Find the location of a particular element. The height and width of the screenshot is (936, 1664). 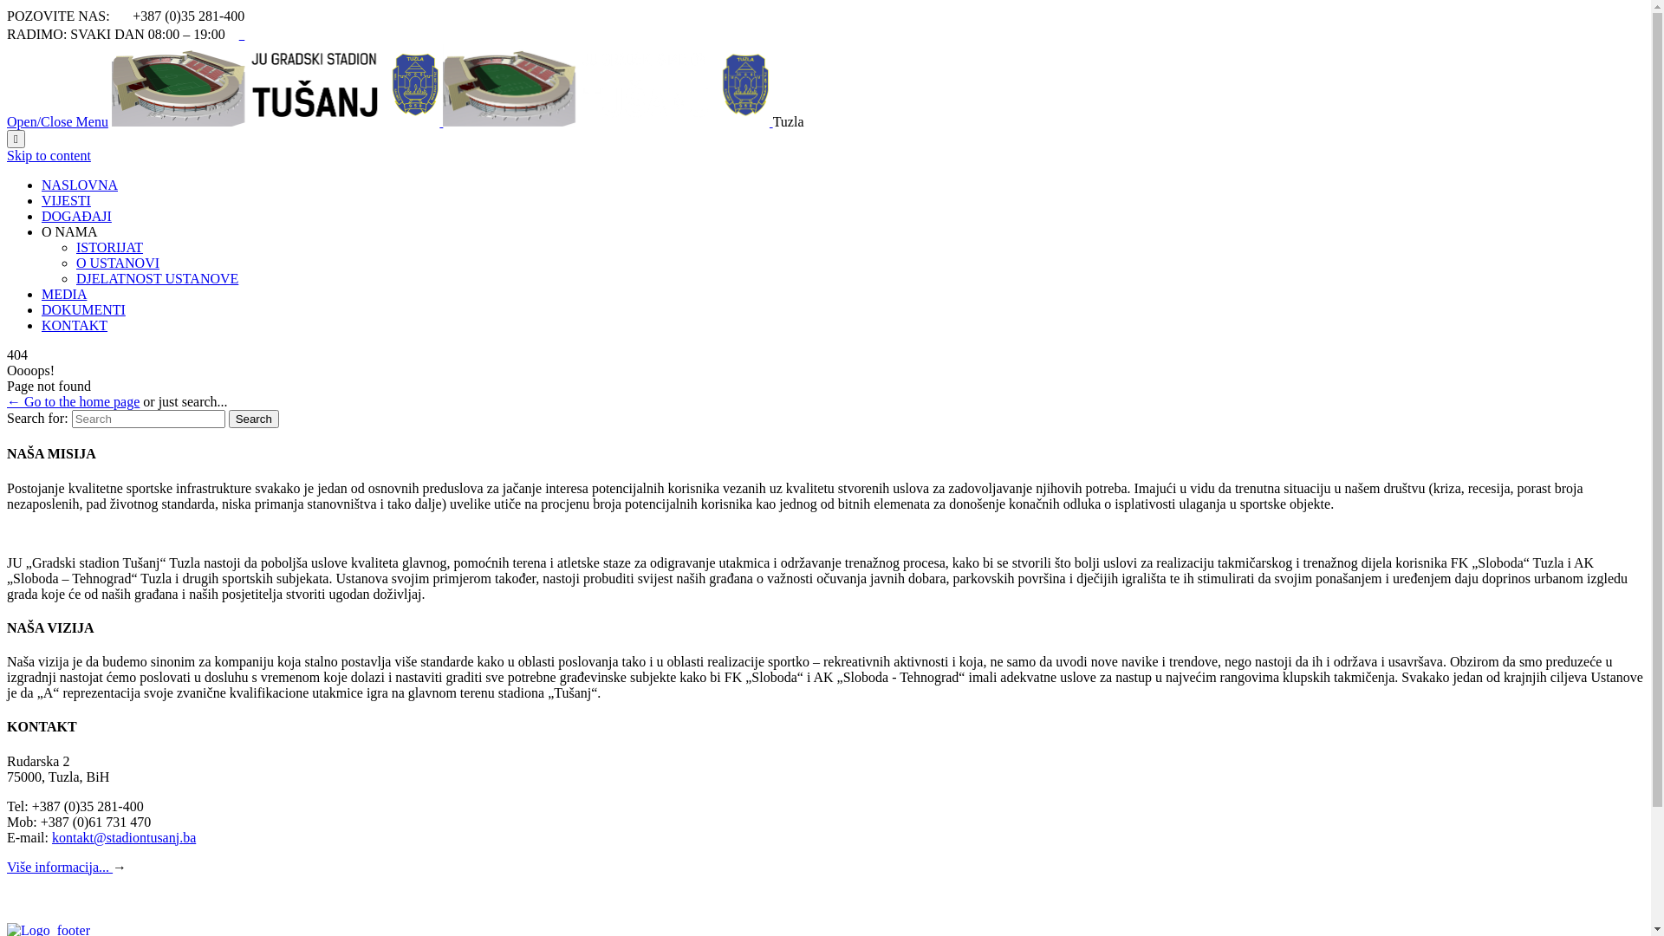

O USTANOVI is located at coordinates (118, 263).